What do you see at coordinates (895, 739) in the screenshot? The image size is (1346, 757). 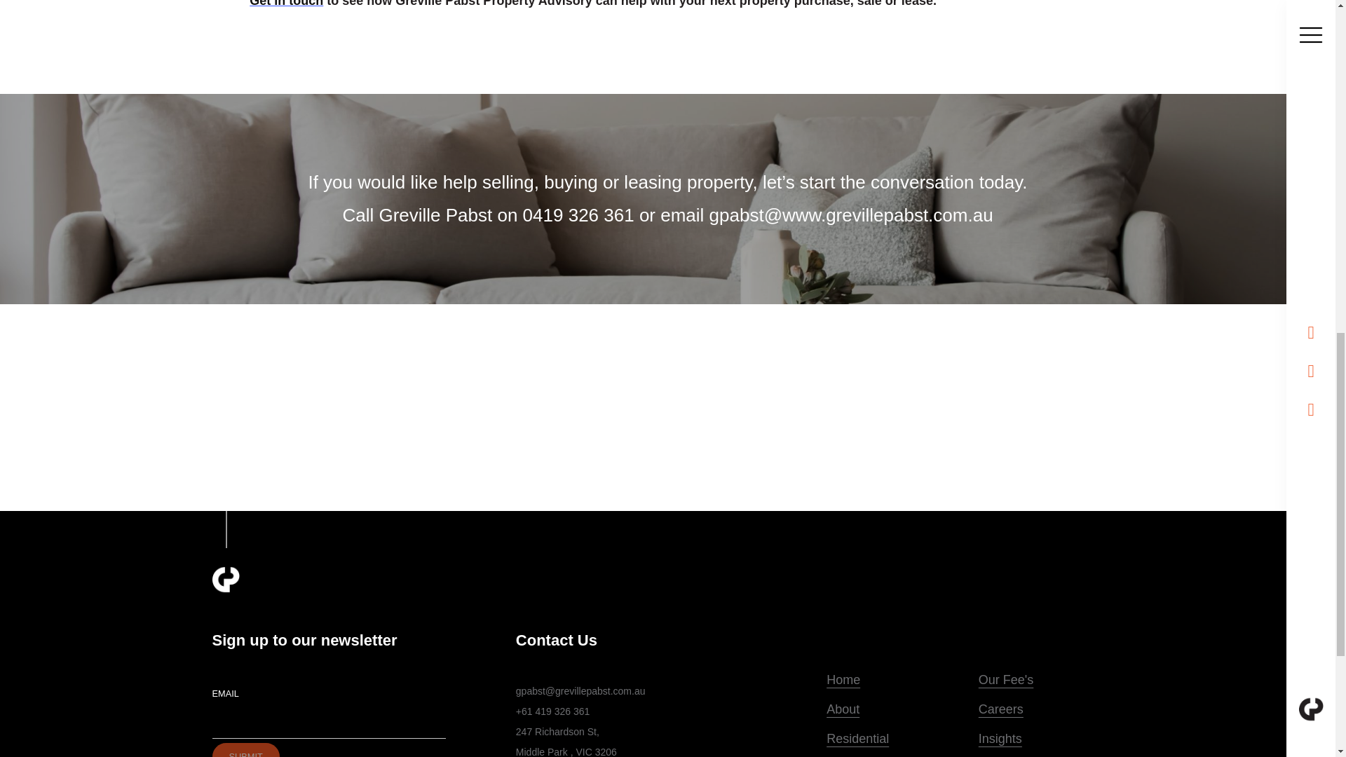 I see `Residential` at bounding box center [895, 739].